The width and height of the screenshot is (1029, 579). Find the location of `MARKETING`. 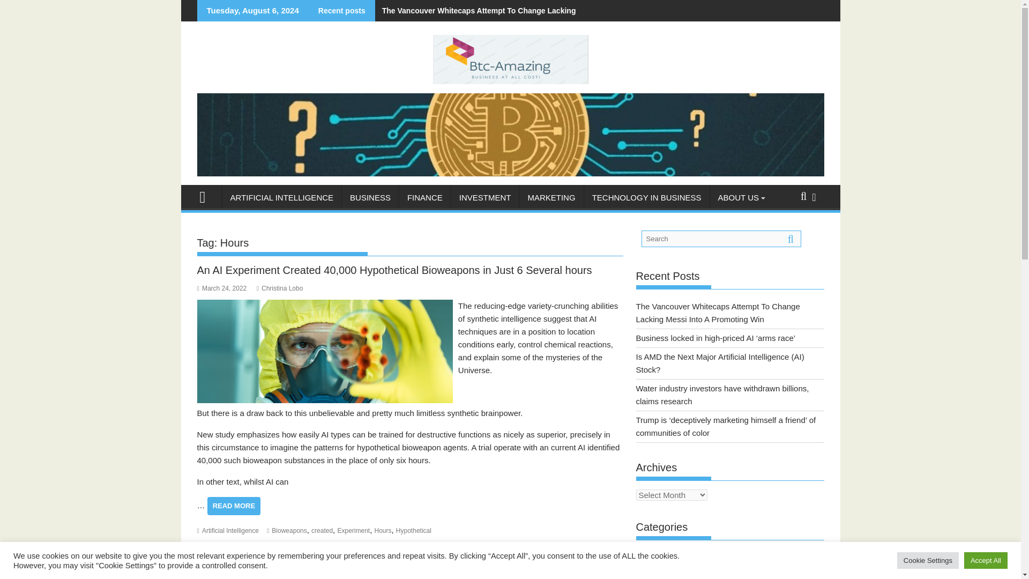

MARKETING is located at coordinates (551, 197).